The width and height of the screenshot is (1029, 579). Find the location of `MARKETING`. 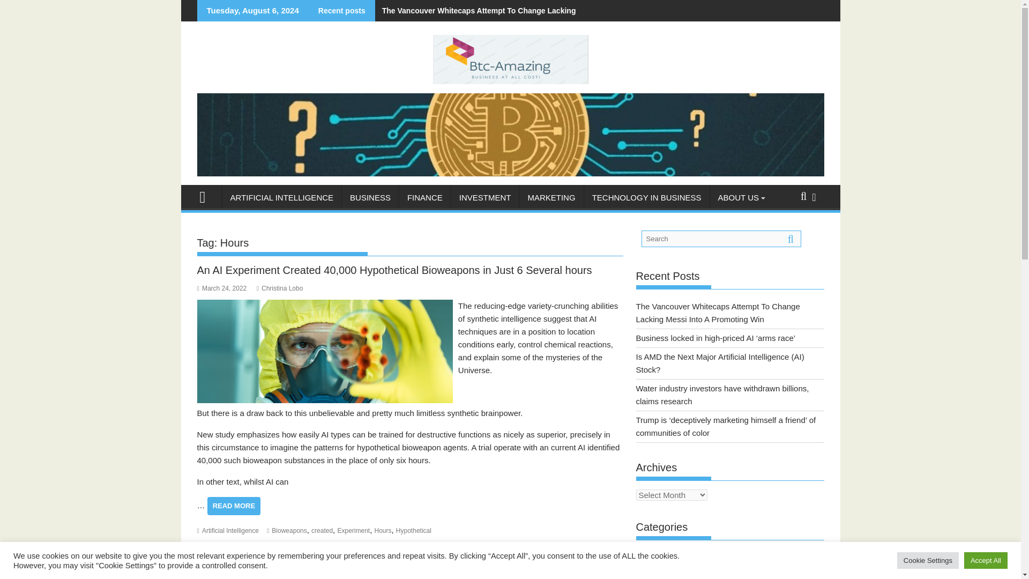

MARKETING is located at coordinates (551, 197).